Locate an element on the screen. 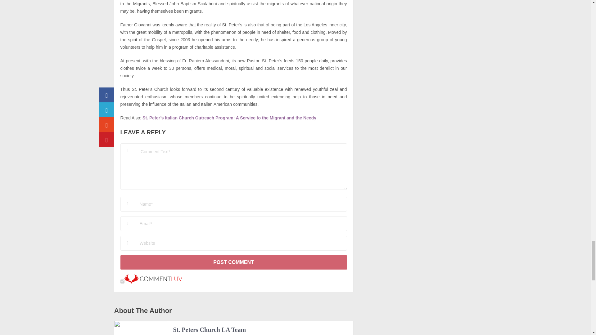  CommentLuv is enabled is located at coordinates (153, 282).